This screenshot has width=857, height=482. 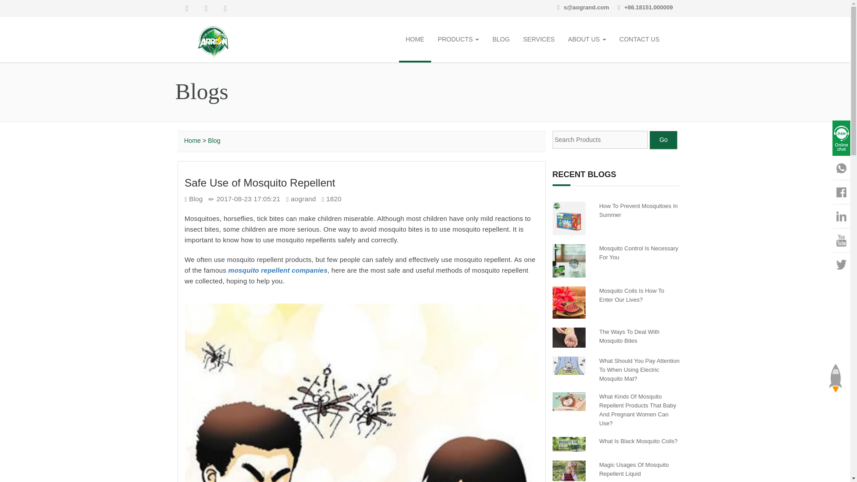 I want to click on Magic Usages of Mosquito Repellent Liquid, so click(x=634, y=469).